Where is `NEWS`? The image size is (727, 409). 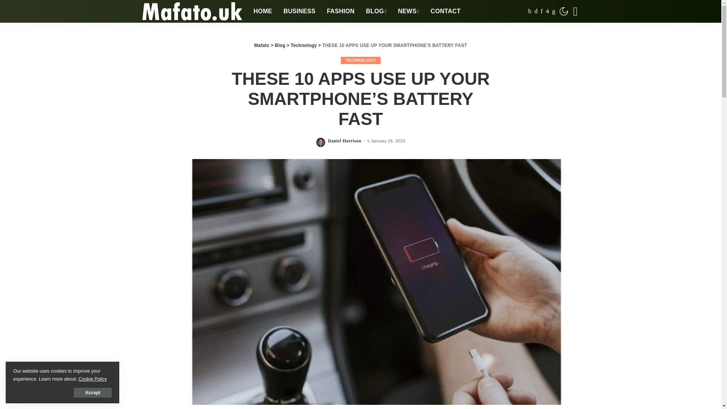
NEWS is located at coordinates (408, 11).